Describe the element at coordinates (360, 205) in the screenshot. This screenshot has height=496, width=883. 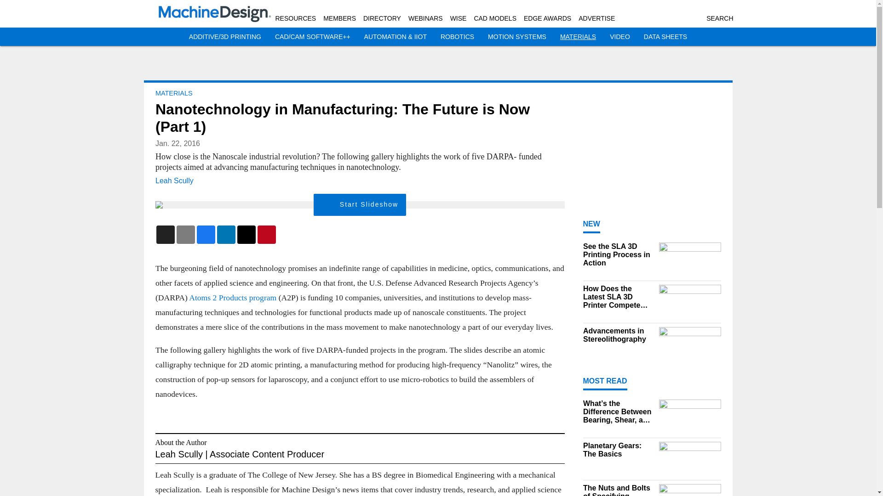
I see `Start Slideshow` at that location.